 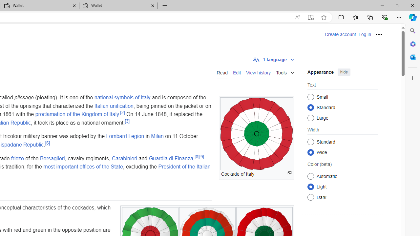 What do you see at coordinates (157, 136) in the screenshot?
I see `Milan` at bounding box center [157, 136].